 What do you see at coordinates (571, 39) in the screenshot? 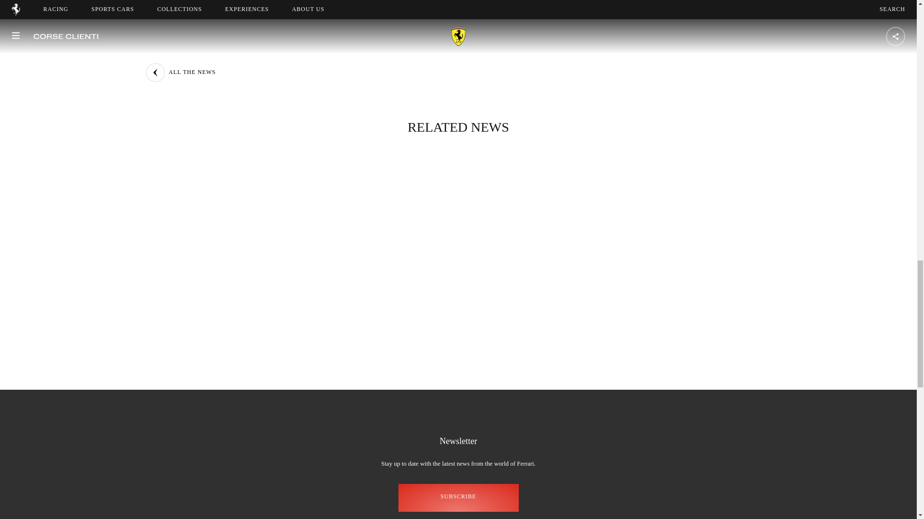
I see `FML - D2P` at bounding box center [571, 39].